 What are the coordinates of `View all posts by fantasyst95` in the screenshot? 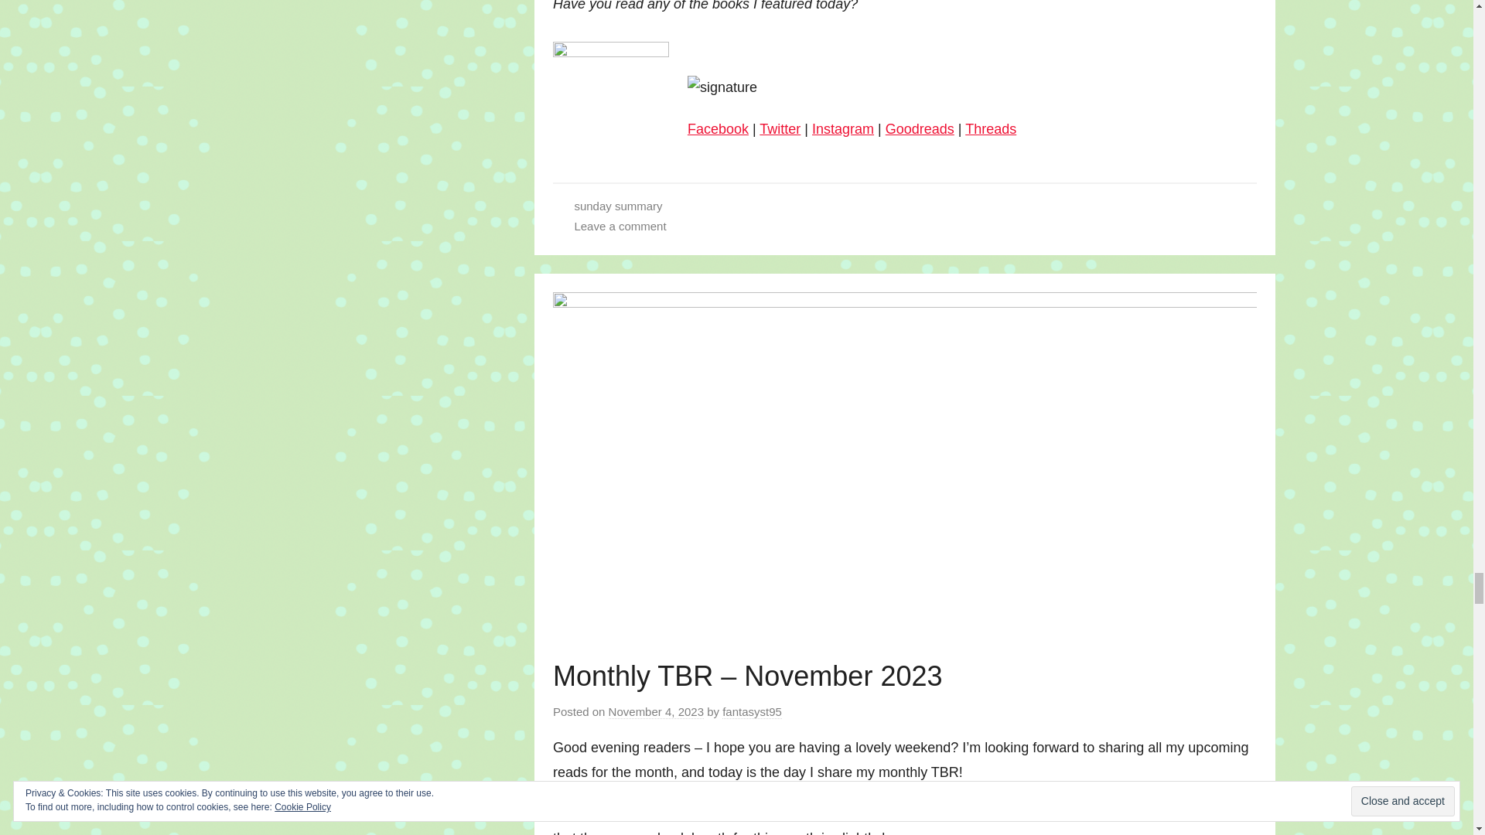 It's located at (752, 711).